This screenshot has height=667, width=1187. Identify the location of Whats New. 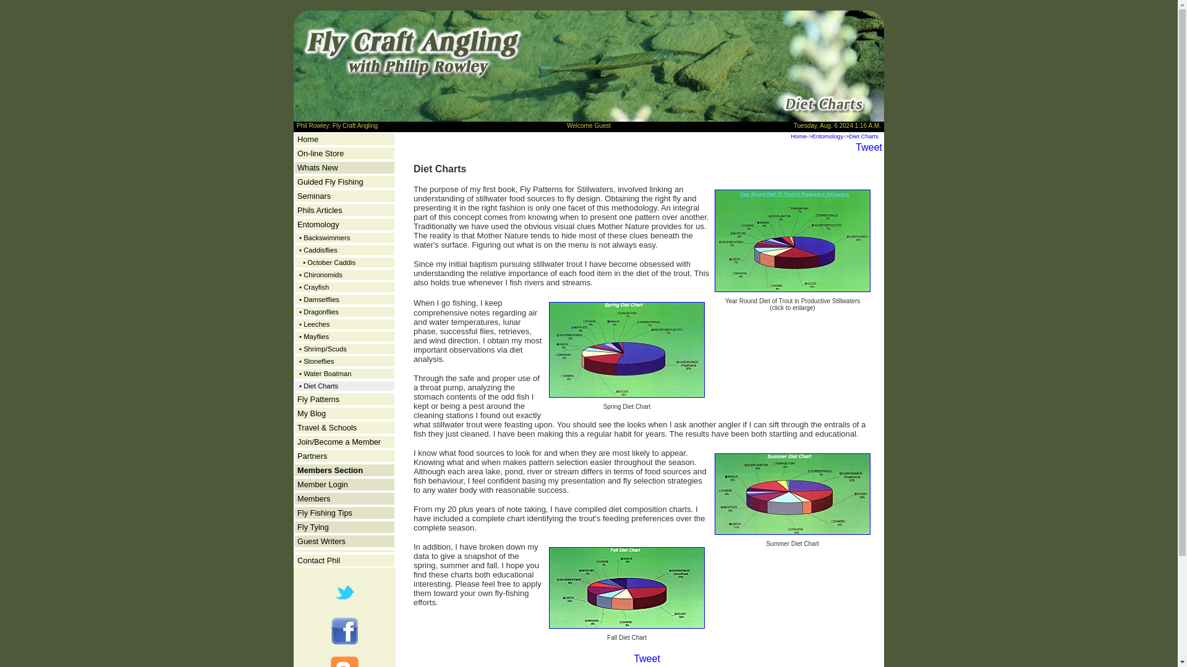
(317, 167).